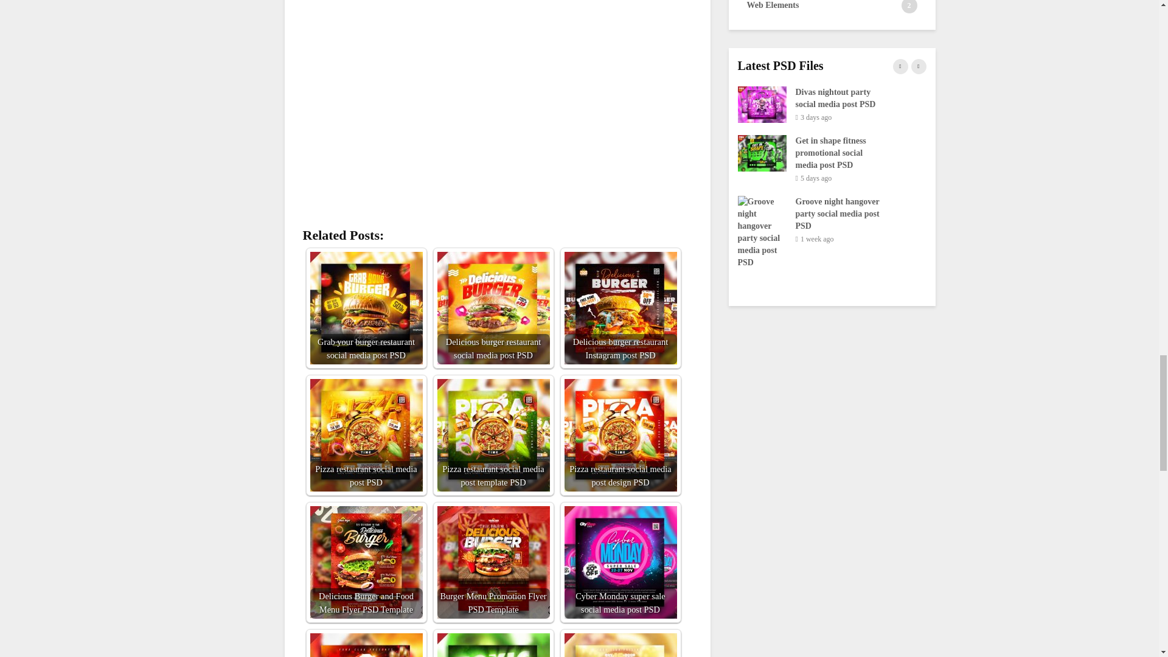 The image size is (1168, 657). Describe the element at coordinates (493, 435) in the screenshot. I see `Pizza restaurant social media post template PSD` at that location.